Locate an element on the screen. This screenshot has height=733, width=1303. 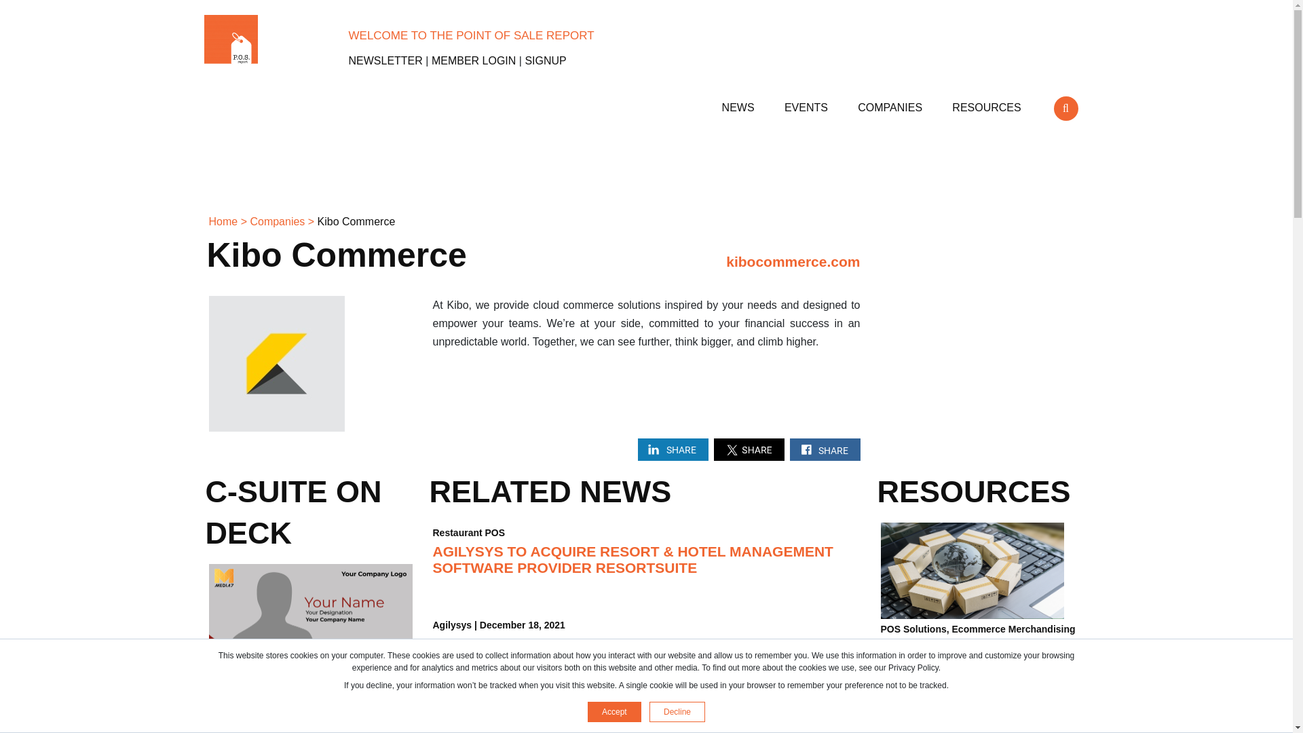
RESOURCES is located at coordinates (988, 102).